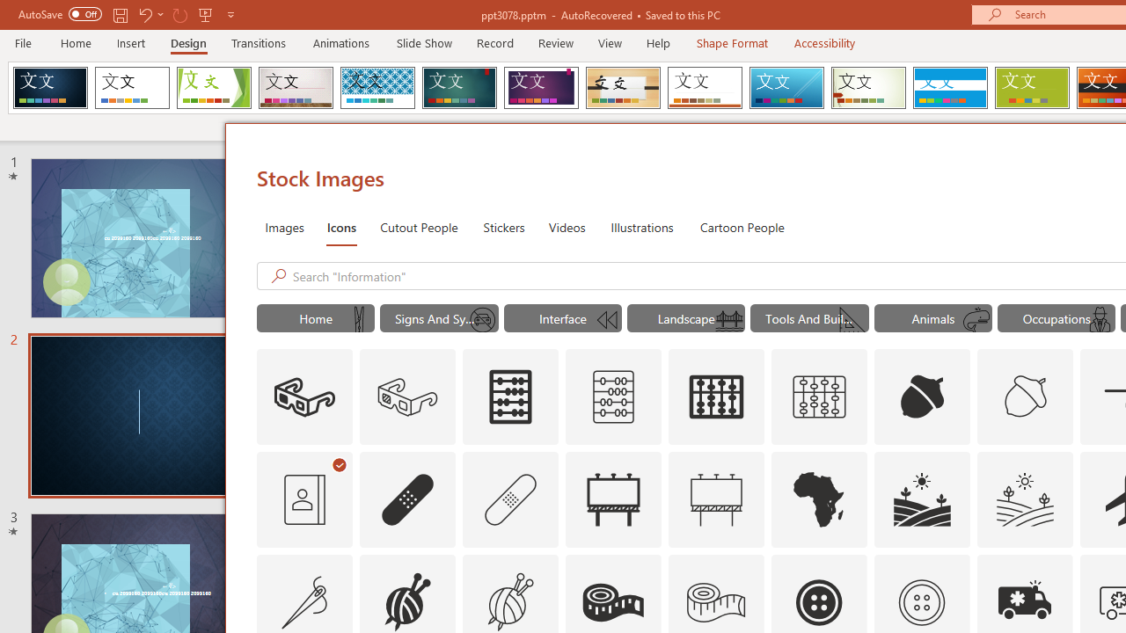 This screenshot has width=1126, height=633. Describe the element at coordinates (341, 227) in the screenshot. I see `Icons` at that location.